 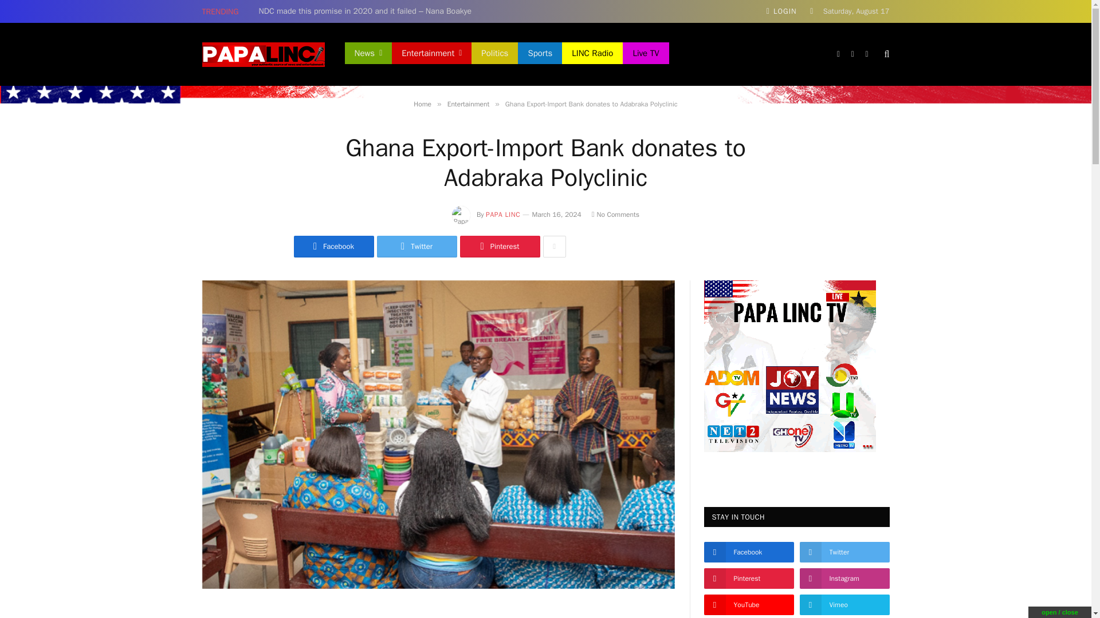 What do you see at coordinates (811, 11) in the screenshot?
I see `Switch to Dark Design - easier on eyes.` at bounding box center [811, 11].